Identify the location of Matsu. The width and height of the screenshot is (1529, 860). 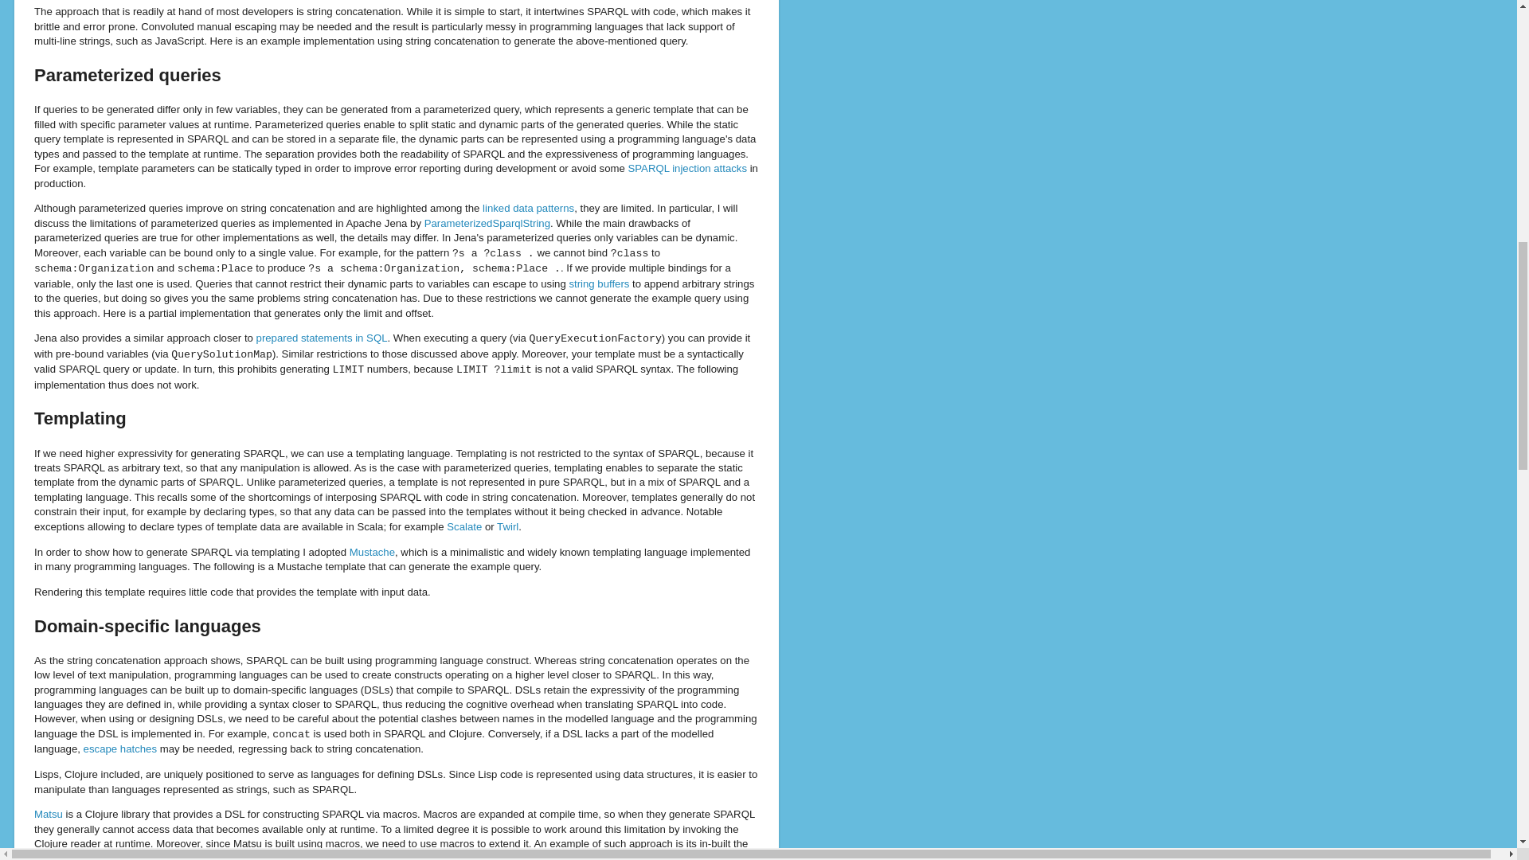
(48, 814).